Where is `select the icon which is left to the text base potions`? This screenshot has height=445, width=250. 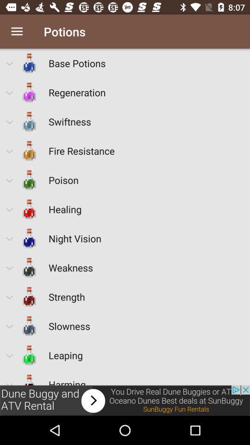
select the icon which is left to the text base potions is located at coordinates (29, 63).